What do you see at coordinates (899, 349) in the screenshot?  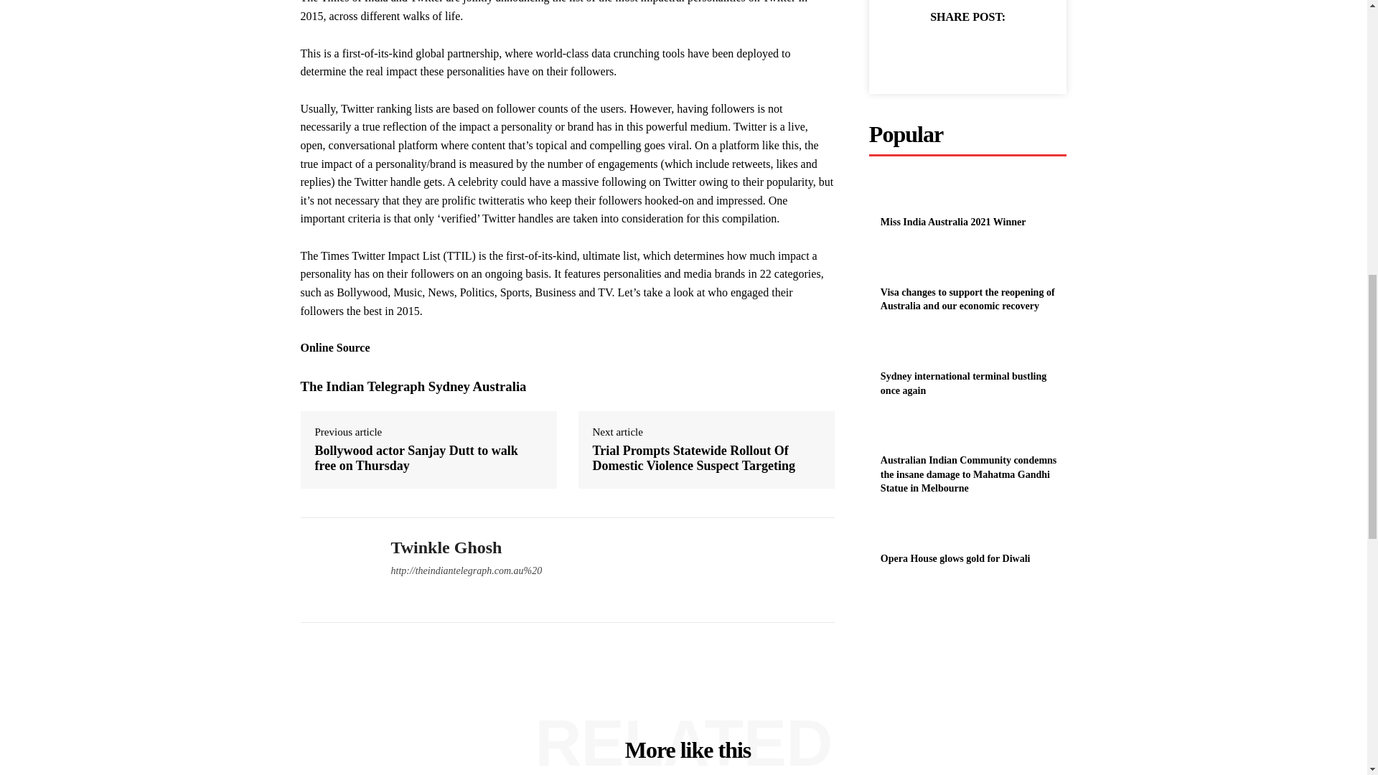 I see `Sydney international terminal bustling once again` at bounding box center [899, 349].